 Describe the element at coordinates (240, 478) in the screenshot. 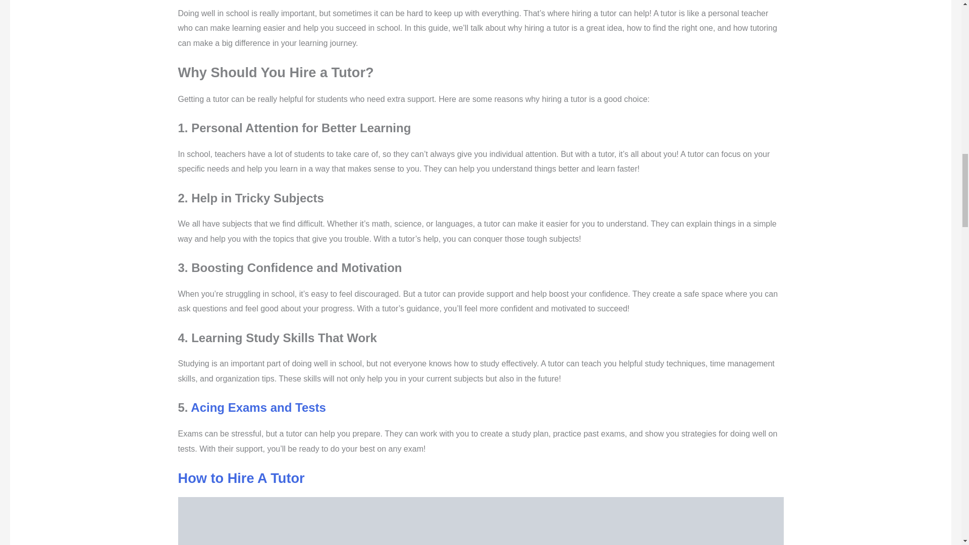

I see `How to Hire A Tutor` at that location.